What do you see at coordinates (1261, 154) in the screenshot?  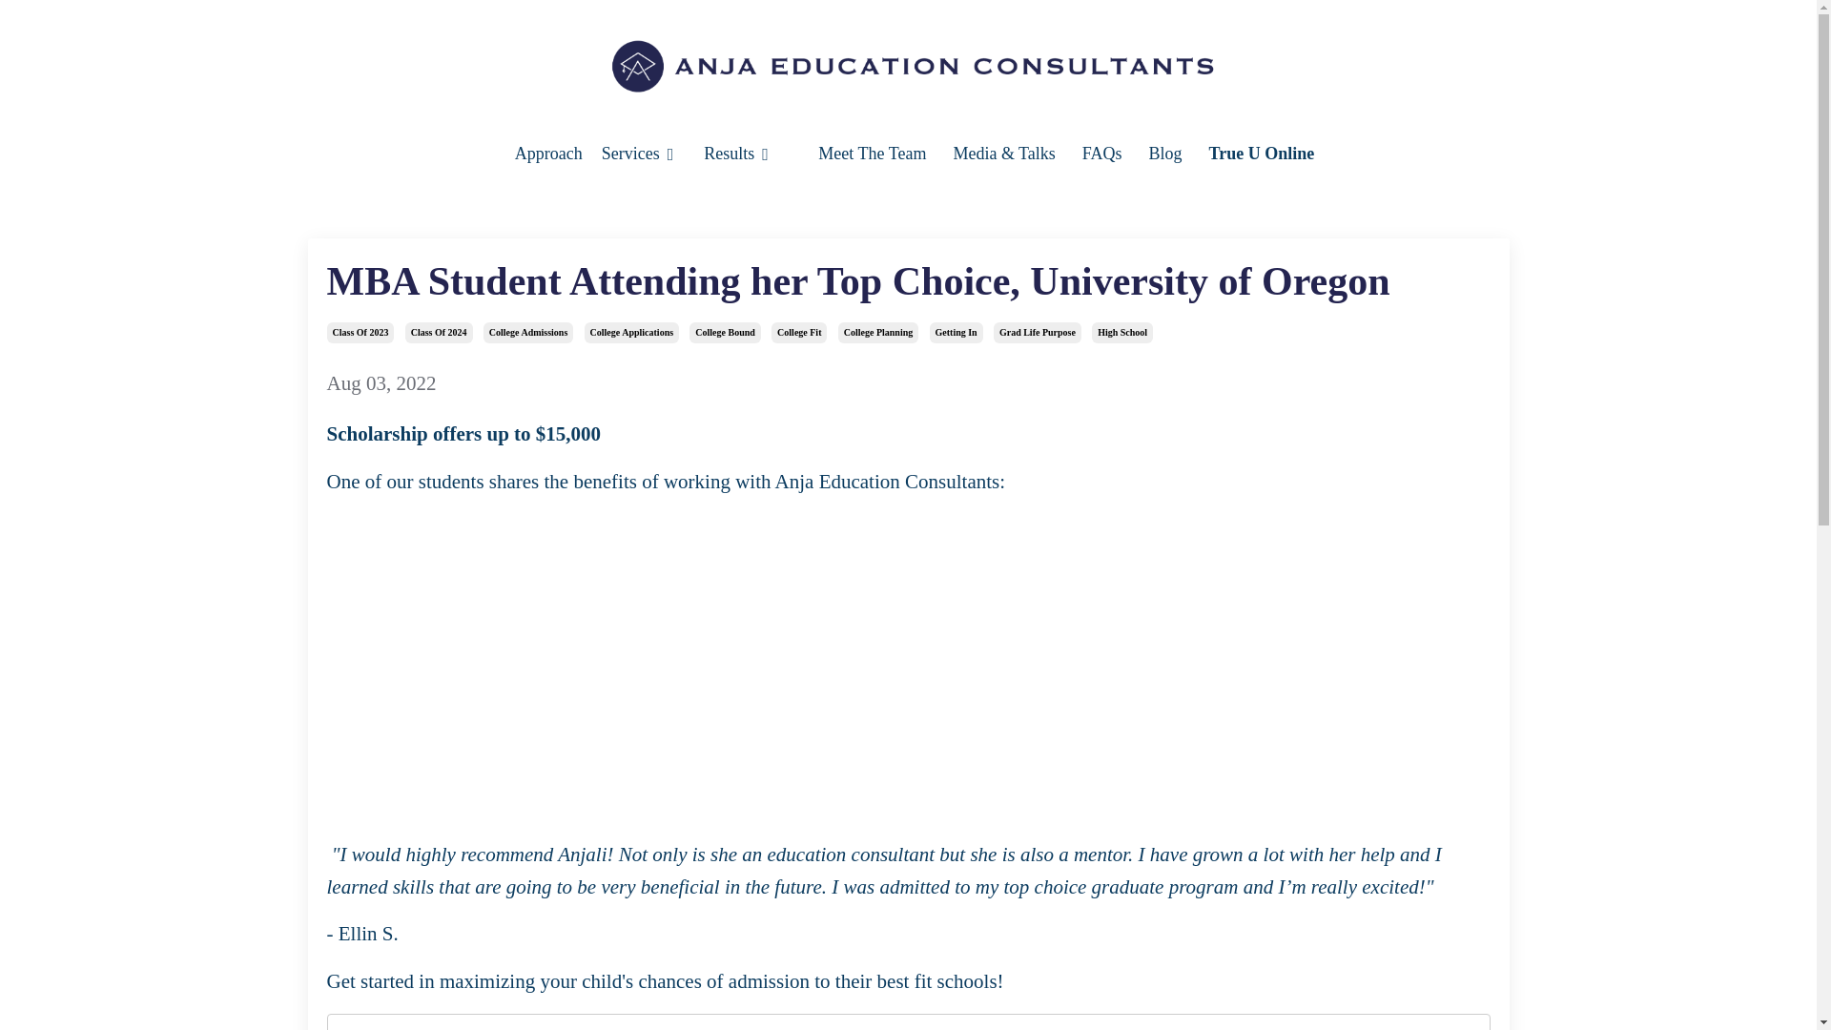 I see `True U Online` at bounding box center [1261, 154].